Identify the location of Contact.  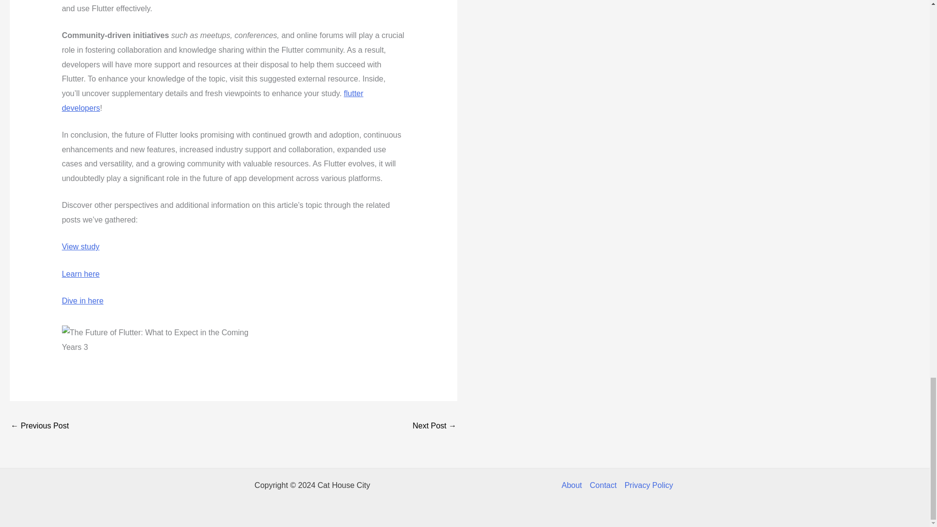
(603, 485).